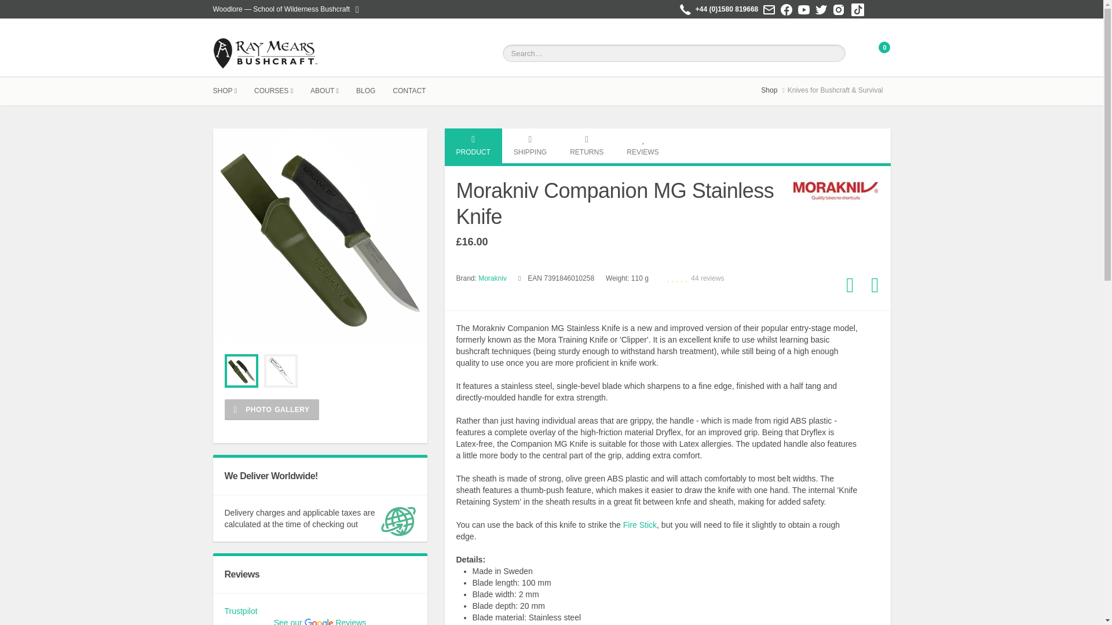  Describe the element at coordinates (879, 53) in the screenshot. I see `Basket` at that location.